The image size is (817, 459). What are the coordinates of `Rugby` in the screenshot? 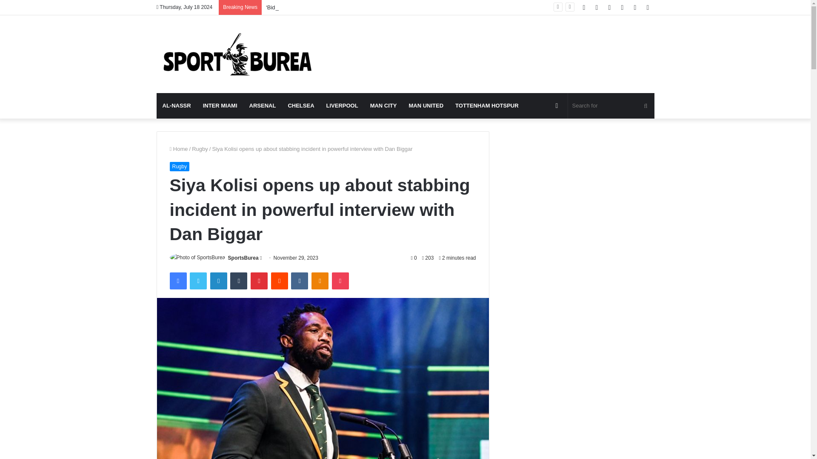 It's located at (200, 149).